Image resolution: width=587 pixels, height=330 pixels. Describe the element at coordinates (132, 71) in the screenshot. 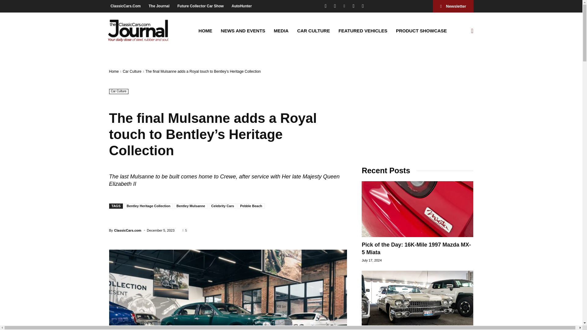

I see `Car Culture` at that location.